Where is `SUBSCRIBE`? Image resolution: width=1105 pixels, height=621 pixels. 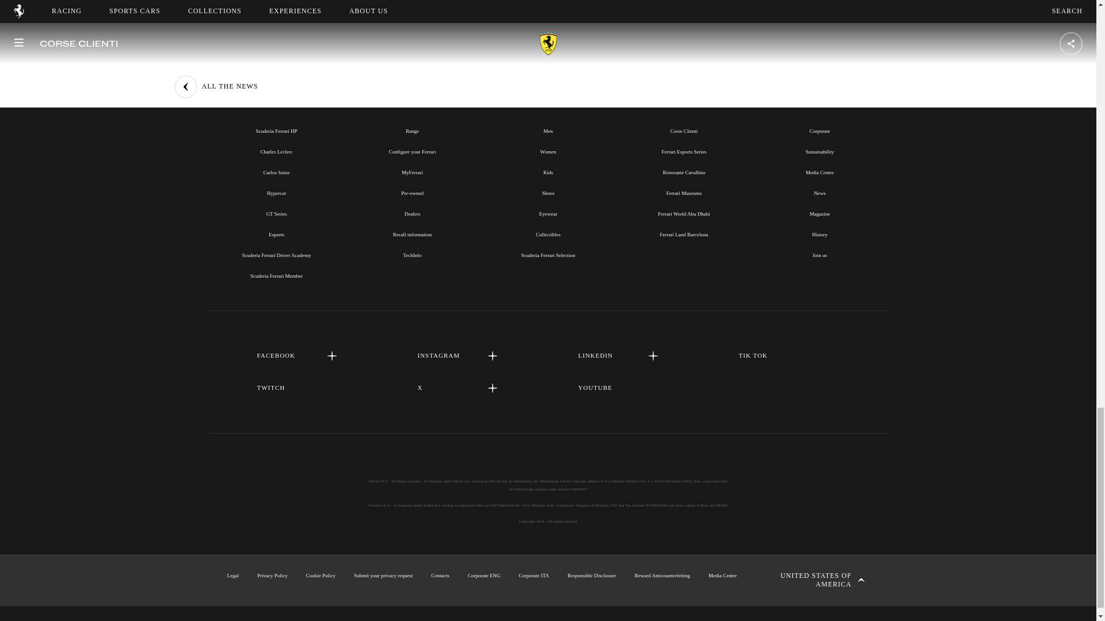 SUBSCRIBE is located at coordinates (548, 8).